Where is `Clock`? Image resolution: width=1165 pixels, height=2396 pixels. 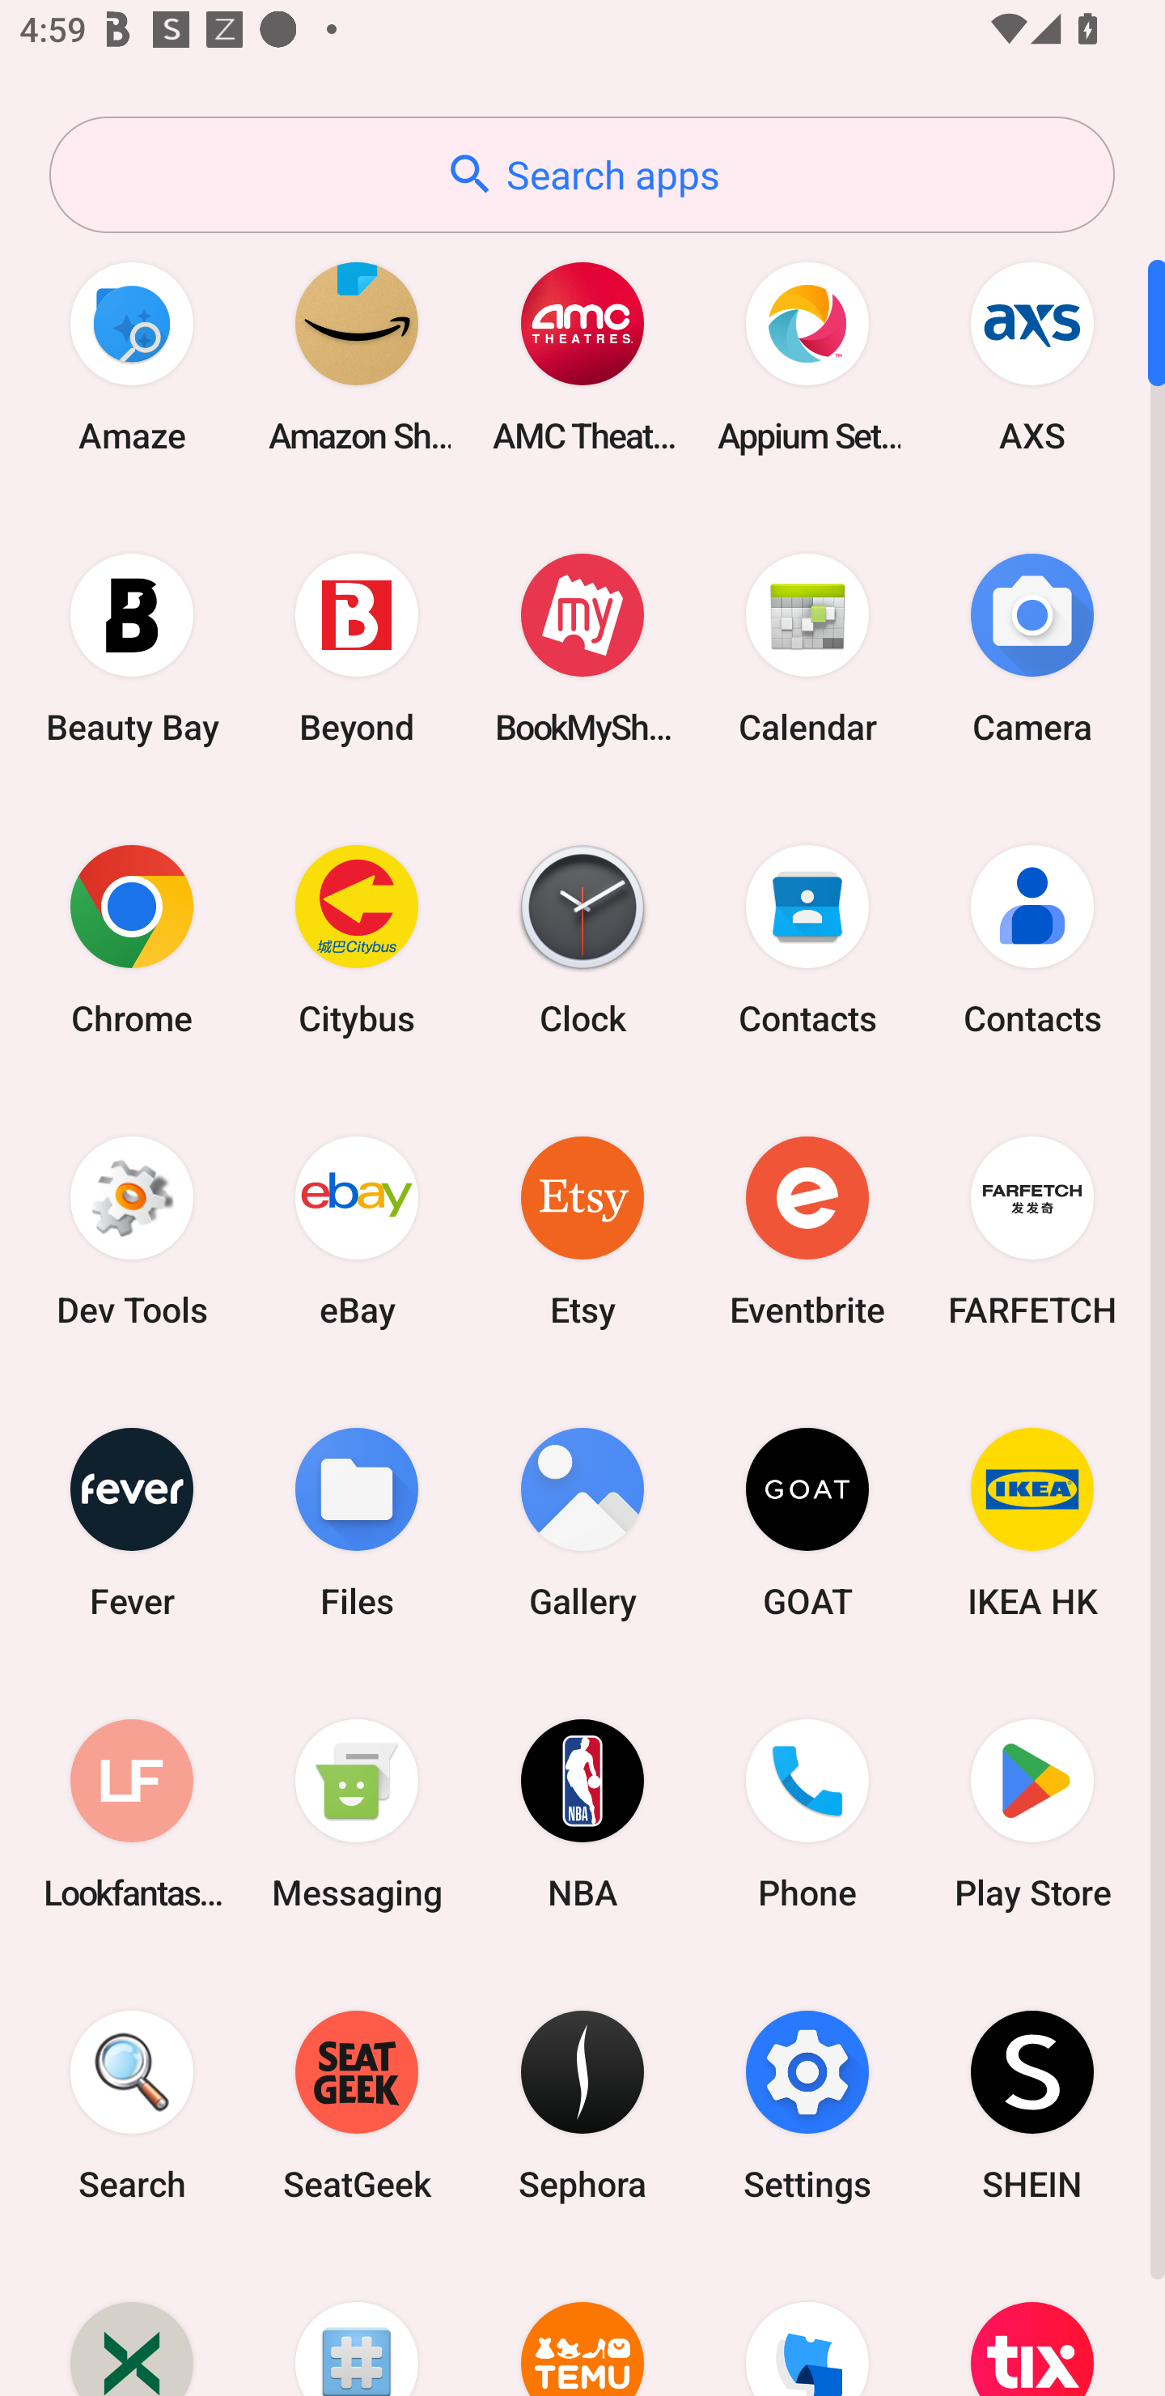
Clock is located at coordinates (582, 939).